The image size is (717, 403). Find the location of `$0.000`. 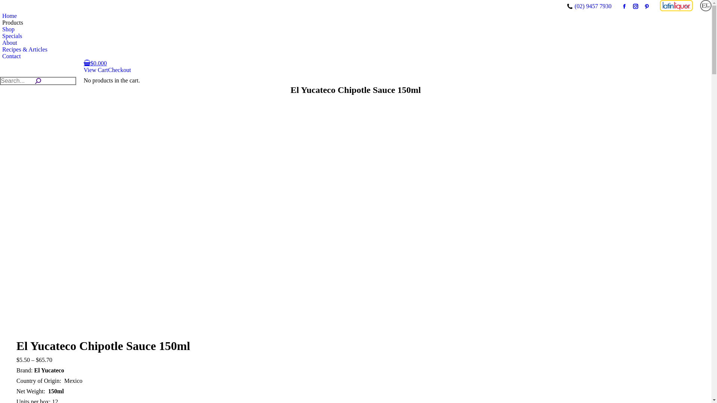

$0.000 is located at coordinates (95, 63).